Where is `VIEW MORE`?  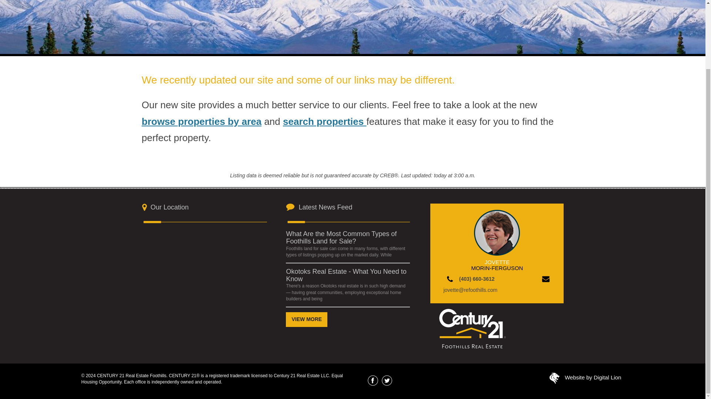
VIEW MORE is located at coordinates (306, 319).